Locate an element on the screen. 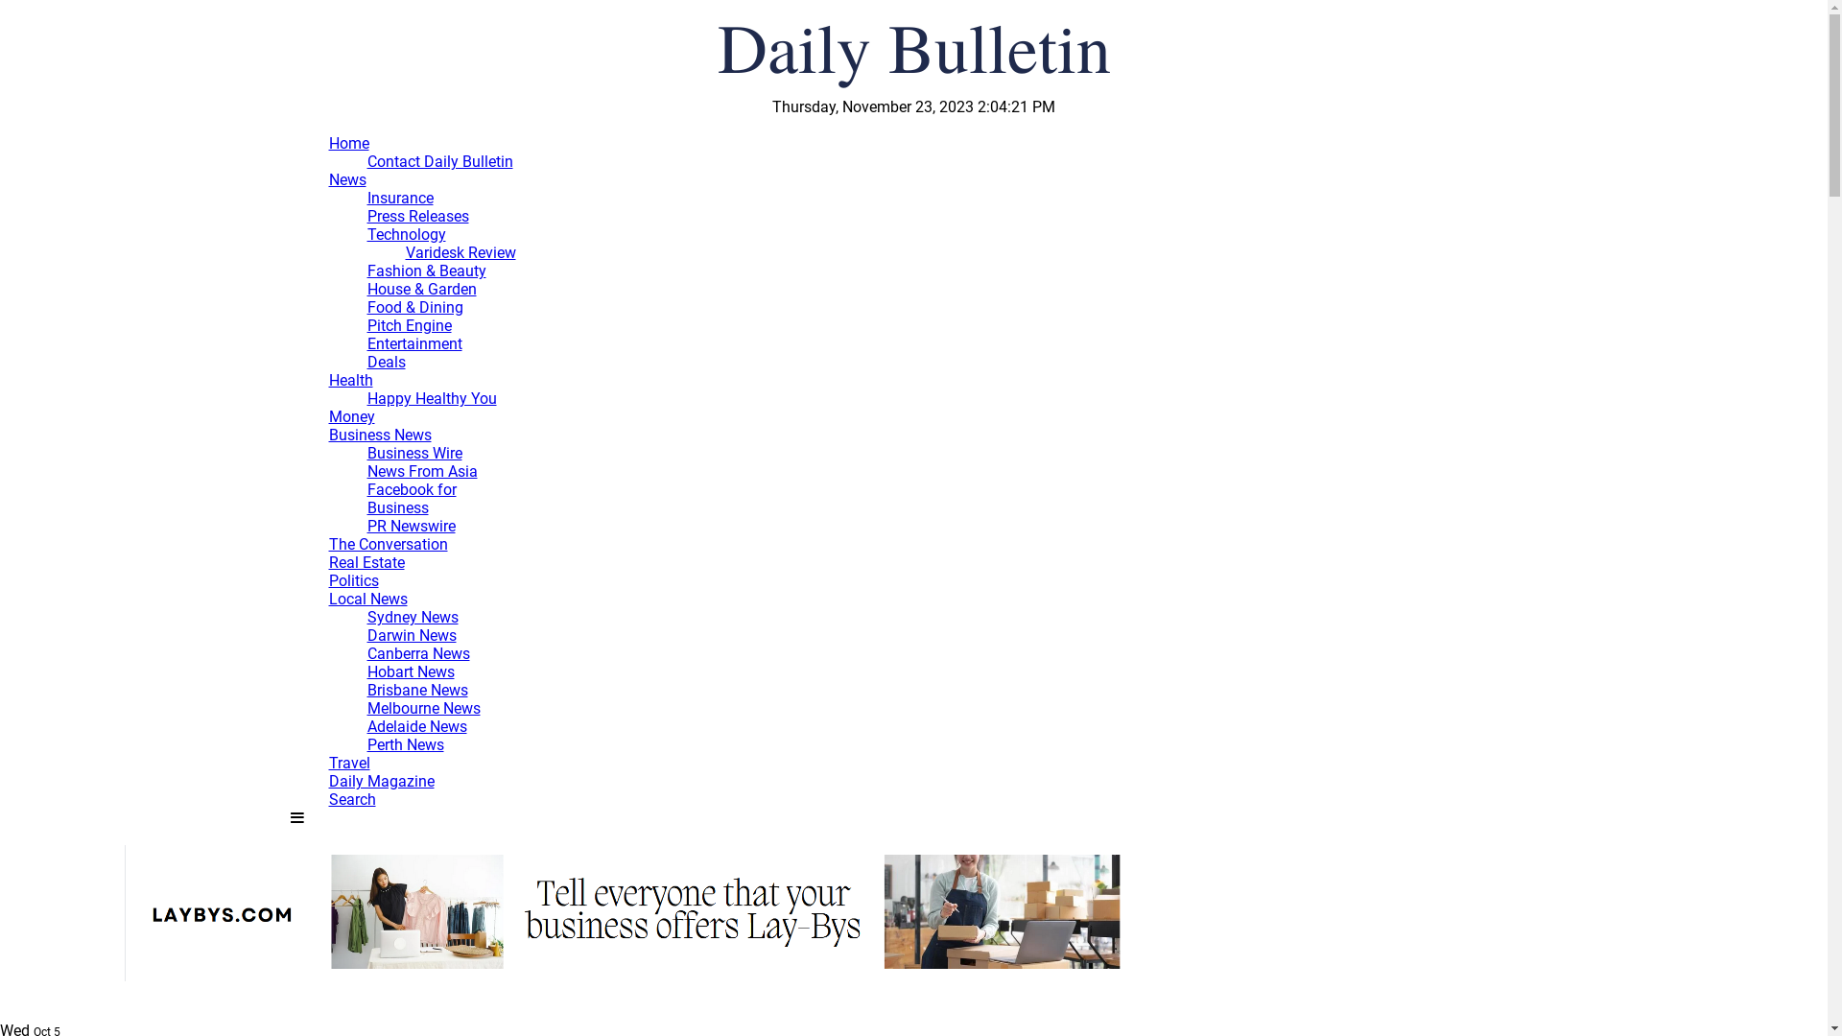  Real Estate is located at coordinates (366, 562).